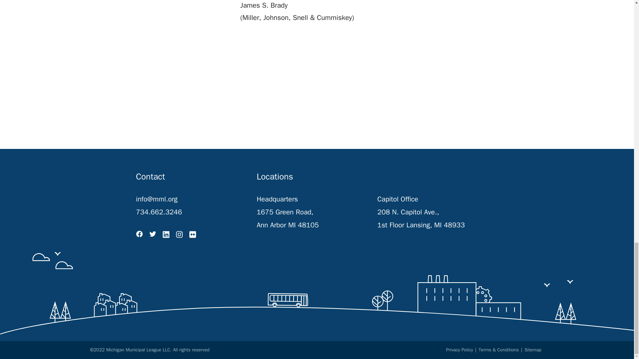 Image resolution: width=639 pixels, height=359 pixels. Describe the element at coordinates (460, 350) in the screenshot. I see `Privacy Policy` at that location.